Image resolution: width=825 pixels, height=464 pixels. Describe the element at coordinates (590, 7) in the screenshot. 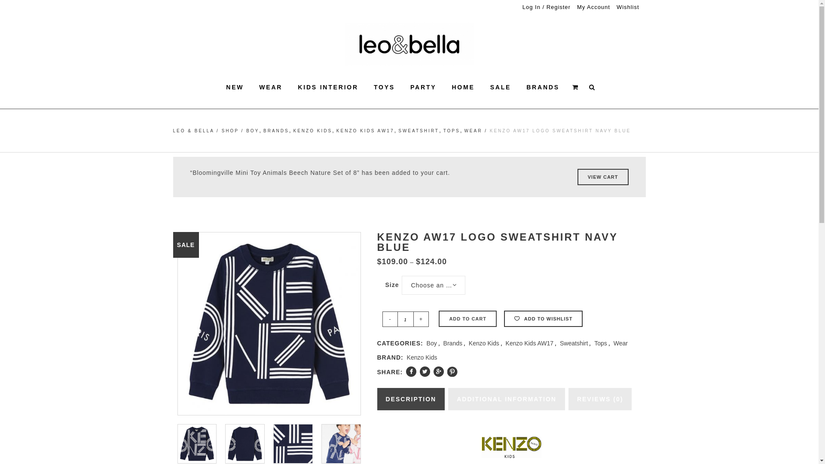

I see `My Account` at that location.